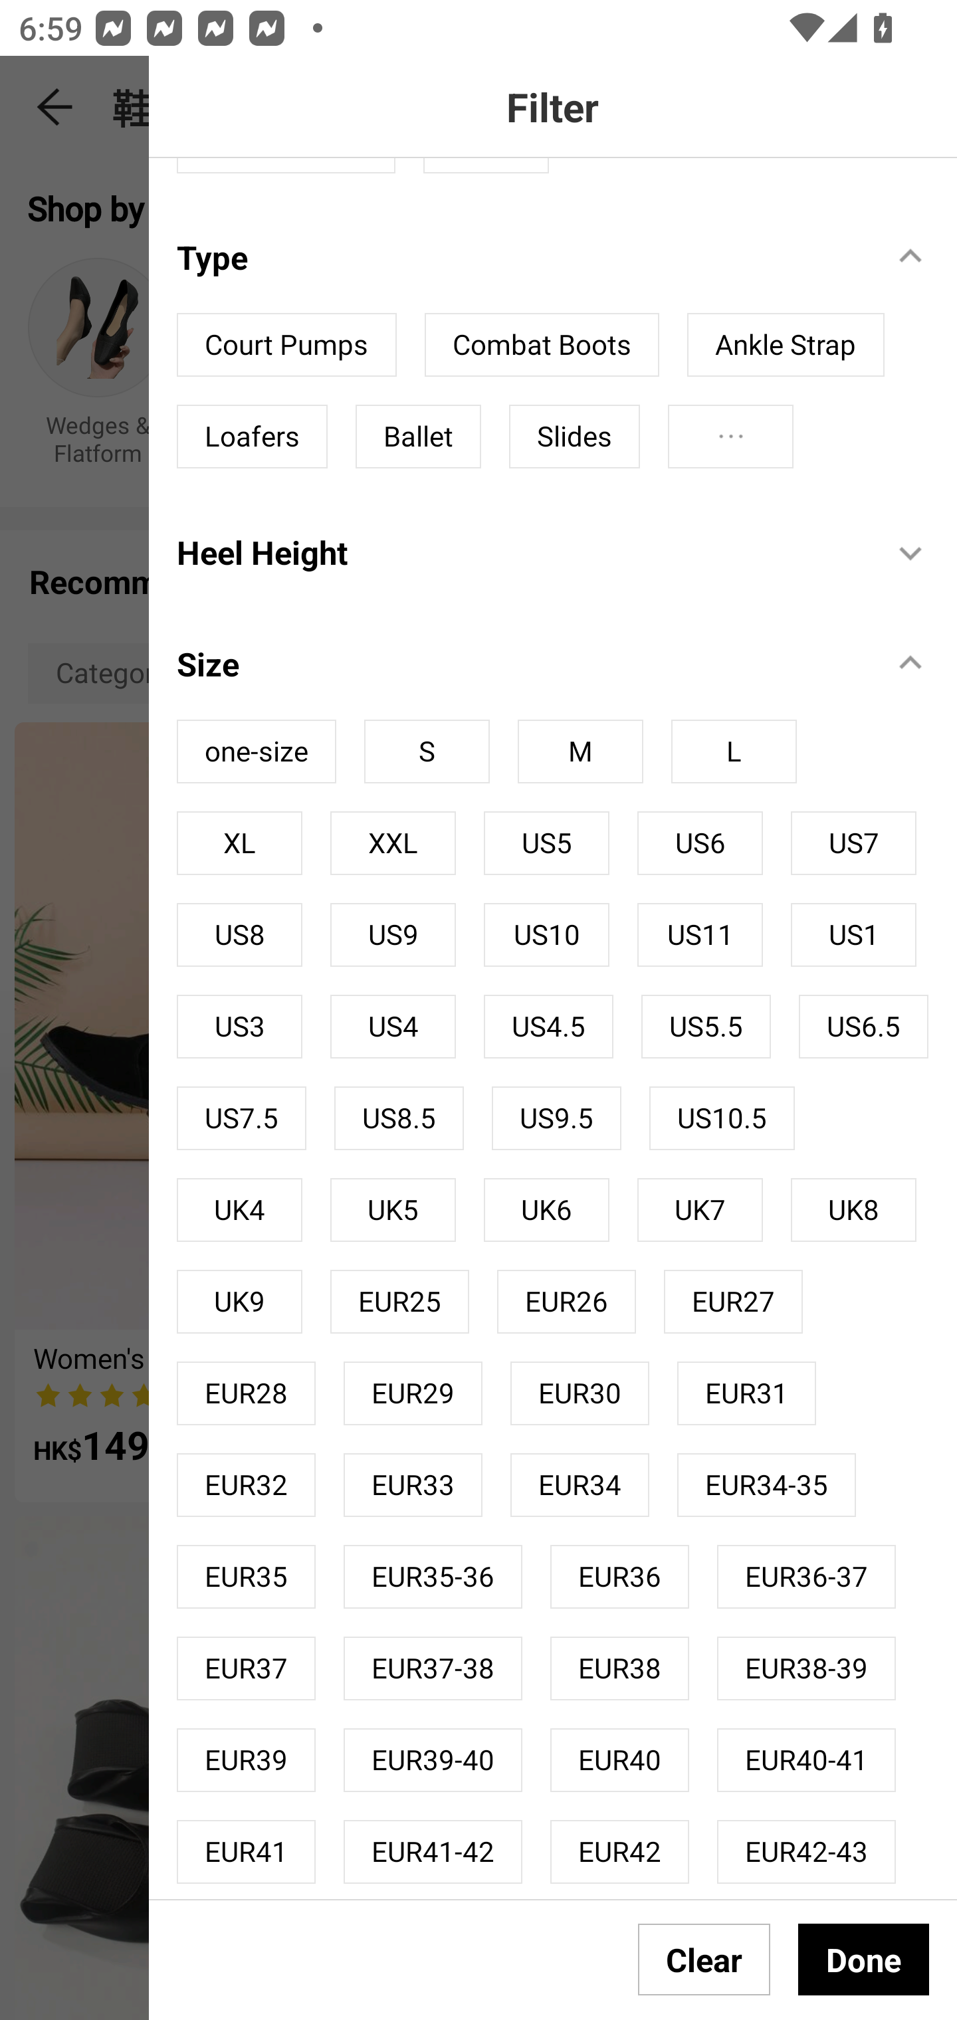  What do you see at coordinates (580, 1393) in the screenshot?
I see `EUR30` at bounding box center [580, 1393].